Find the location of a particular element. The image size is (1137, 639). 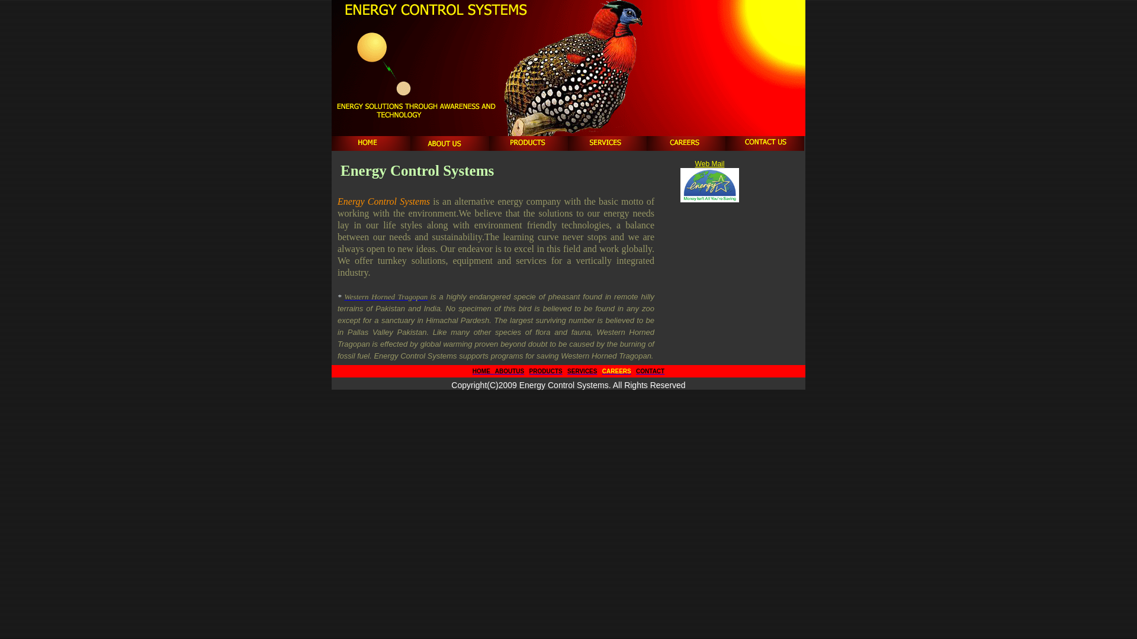

HOME   is located at coordinates (483, 372).